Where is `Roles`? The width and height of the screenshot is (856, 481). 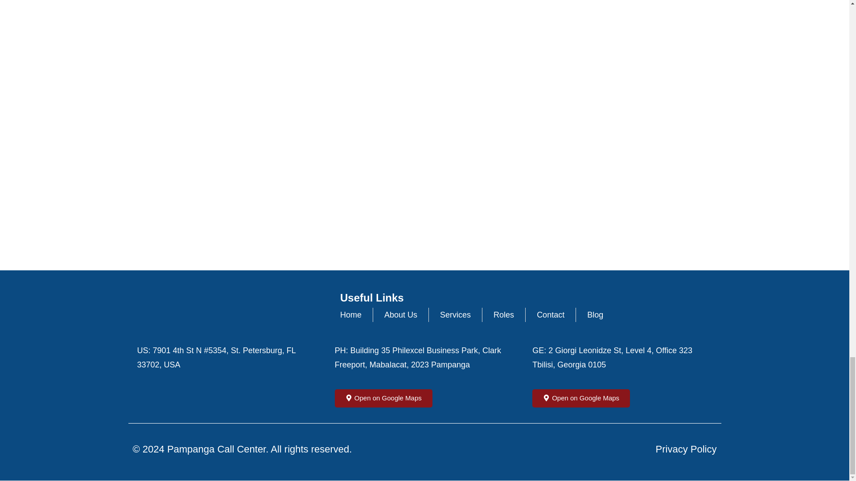 Roles is located at coordinates (504, 314).